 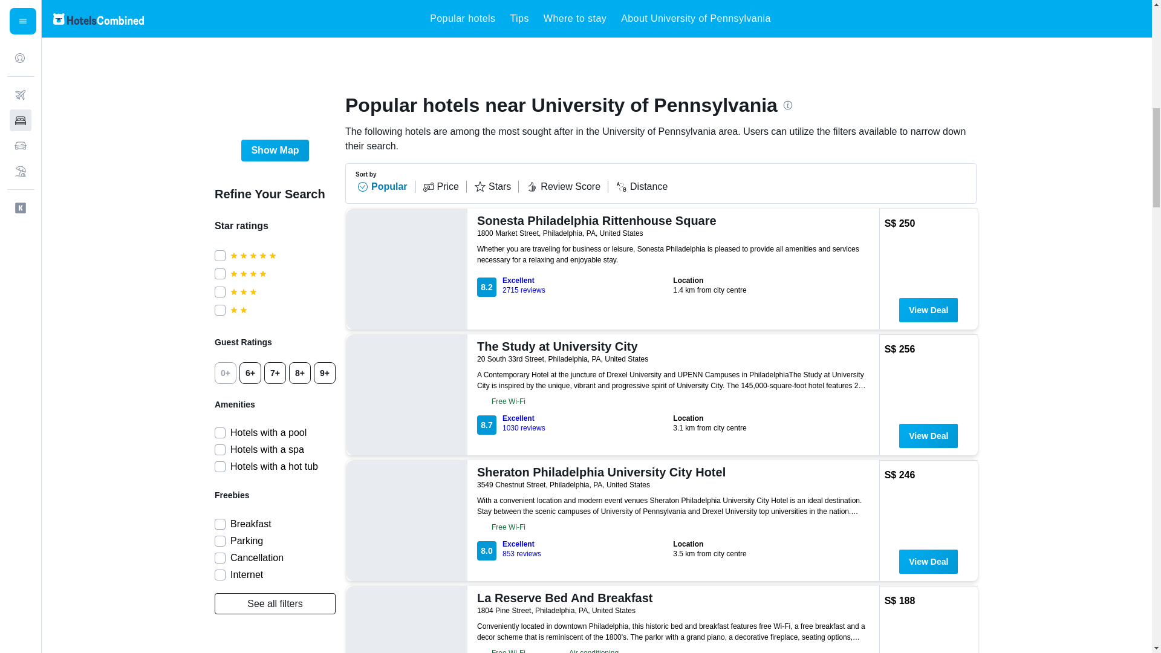 I want to click on See all filters, so click(x=275, y=603).